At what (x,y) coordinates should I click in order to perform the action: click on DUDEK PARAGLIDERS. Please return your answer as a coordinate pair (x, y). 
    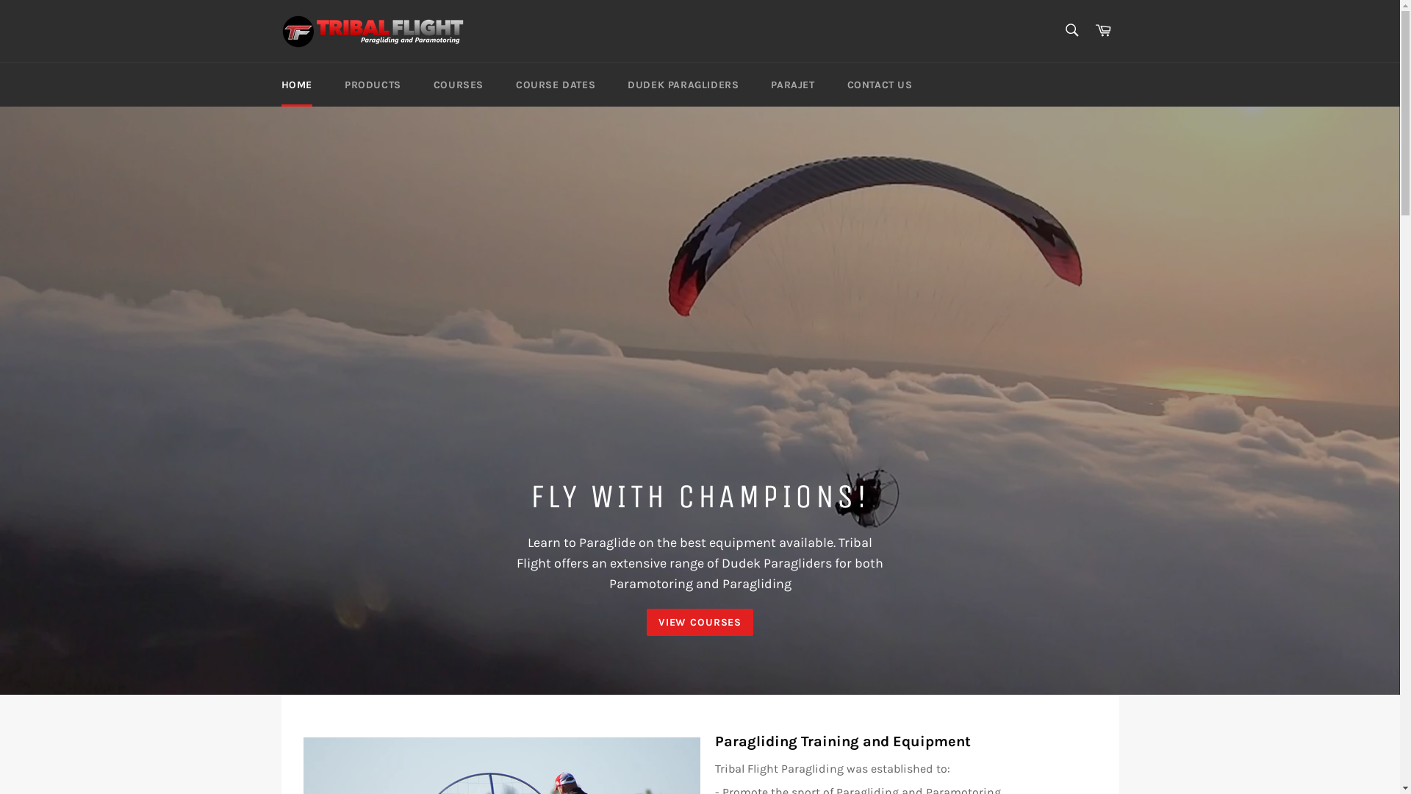
    Looking at the image, I should click on (683, 85).